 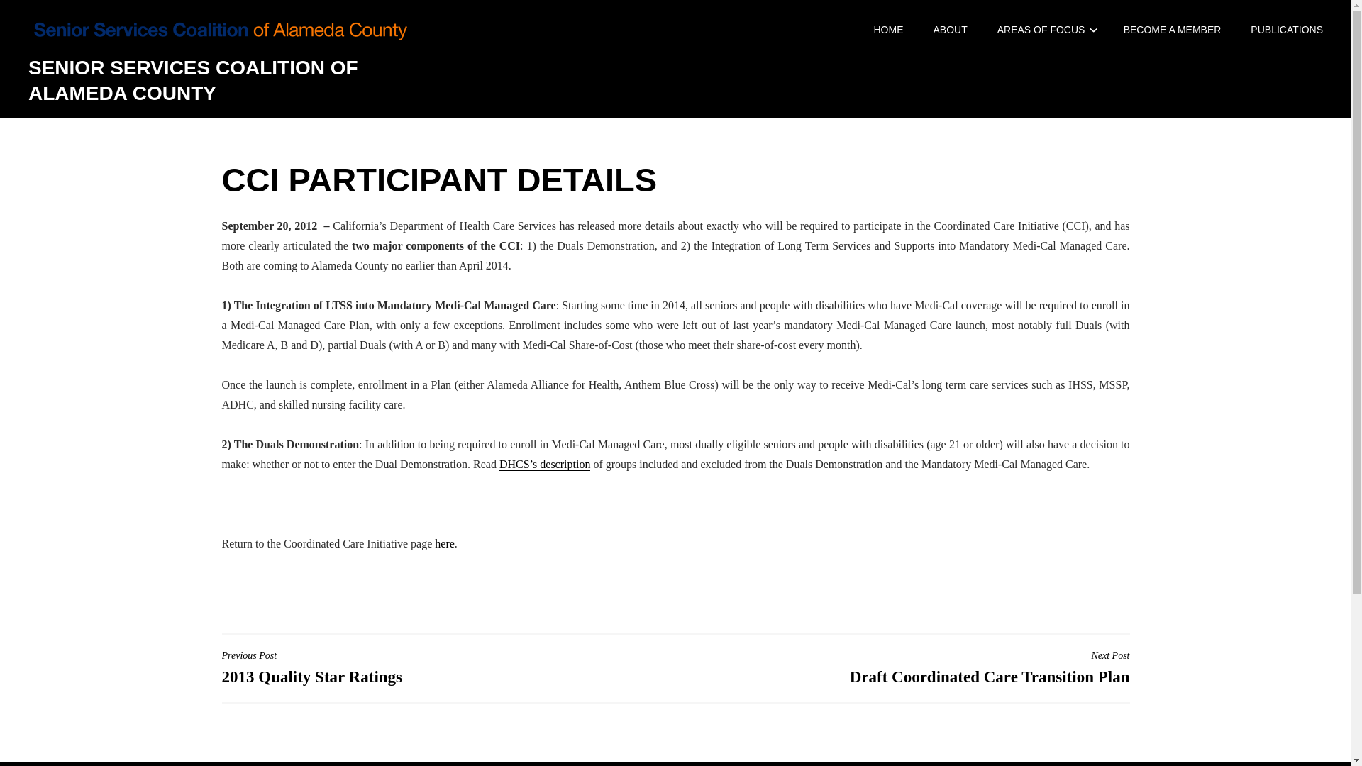 I want to click on HOME, so click(x=444, y=667).